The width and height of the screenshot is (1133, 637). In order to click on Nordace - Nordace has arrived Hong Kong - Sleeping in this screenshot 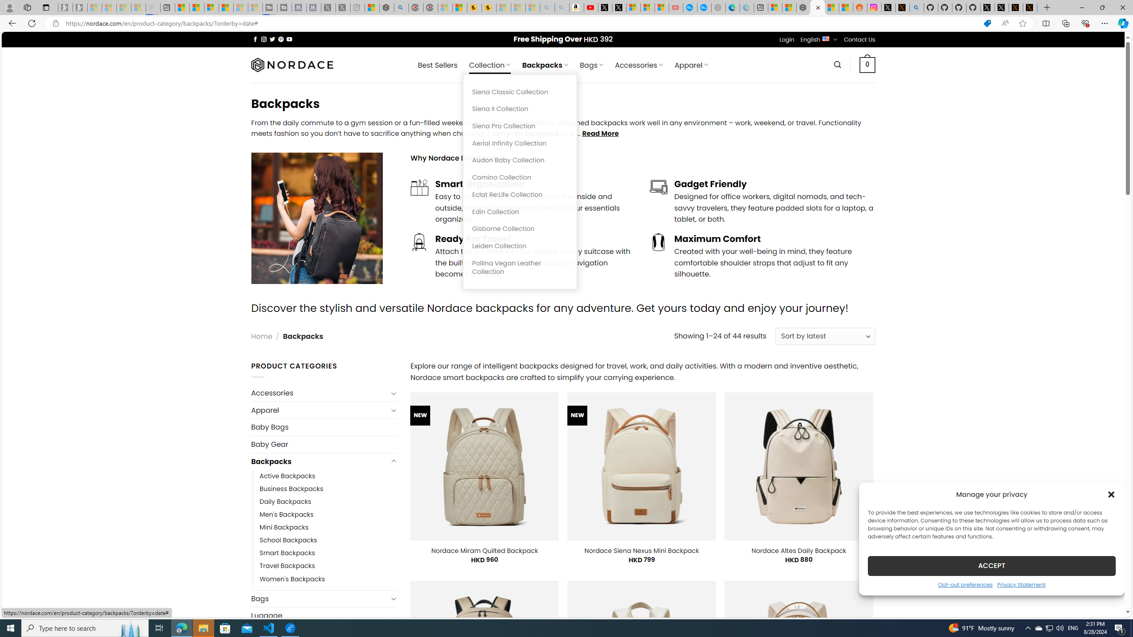, I will do `click(719, 8)`.